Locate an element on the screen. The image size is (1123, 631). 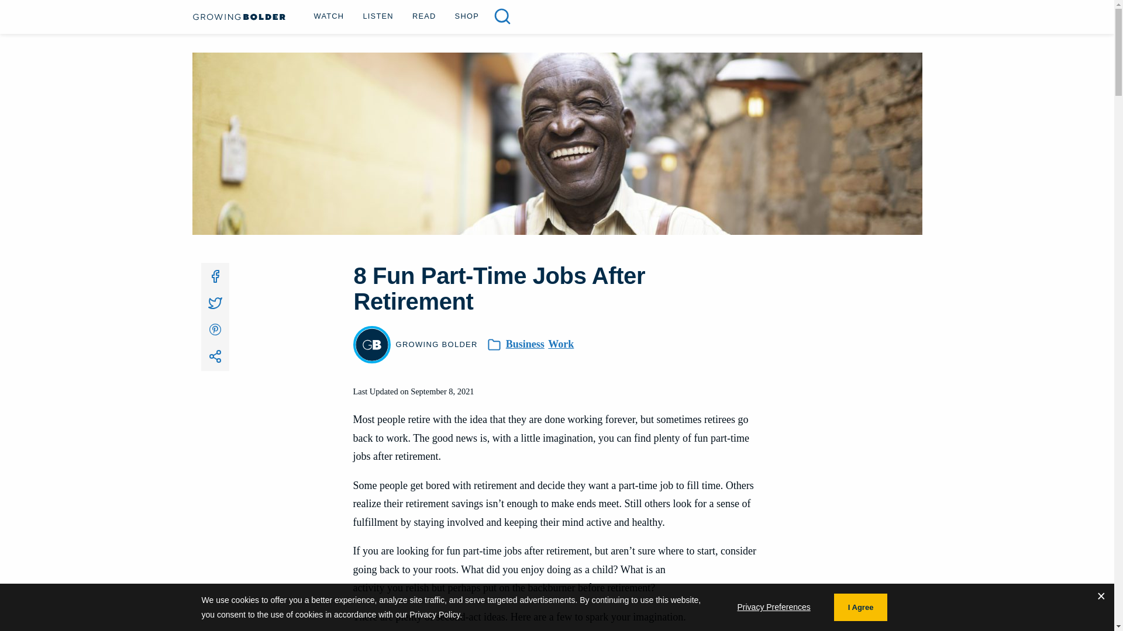
Link to:          is located at coordinates (215, 357).